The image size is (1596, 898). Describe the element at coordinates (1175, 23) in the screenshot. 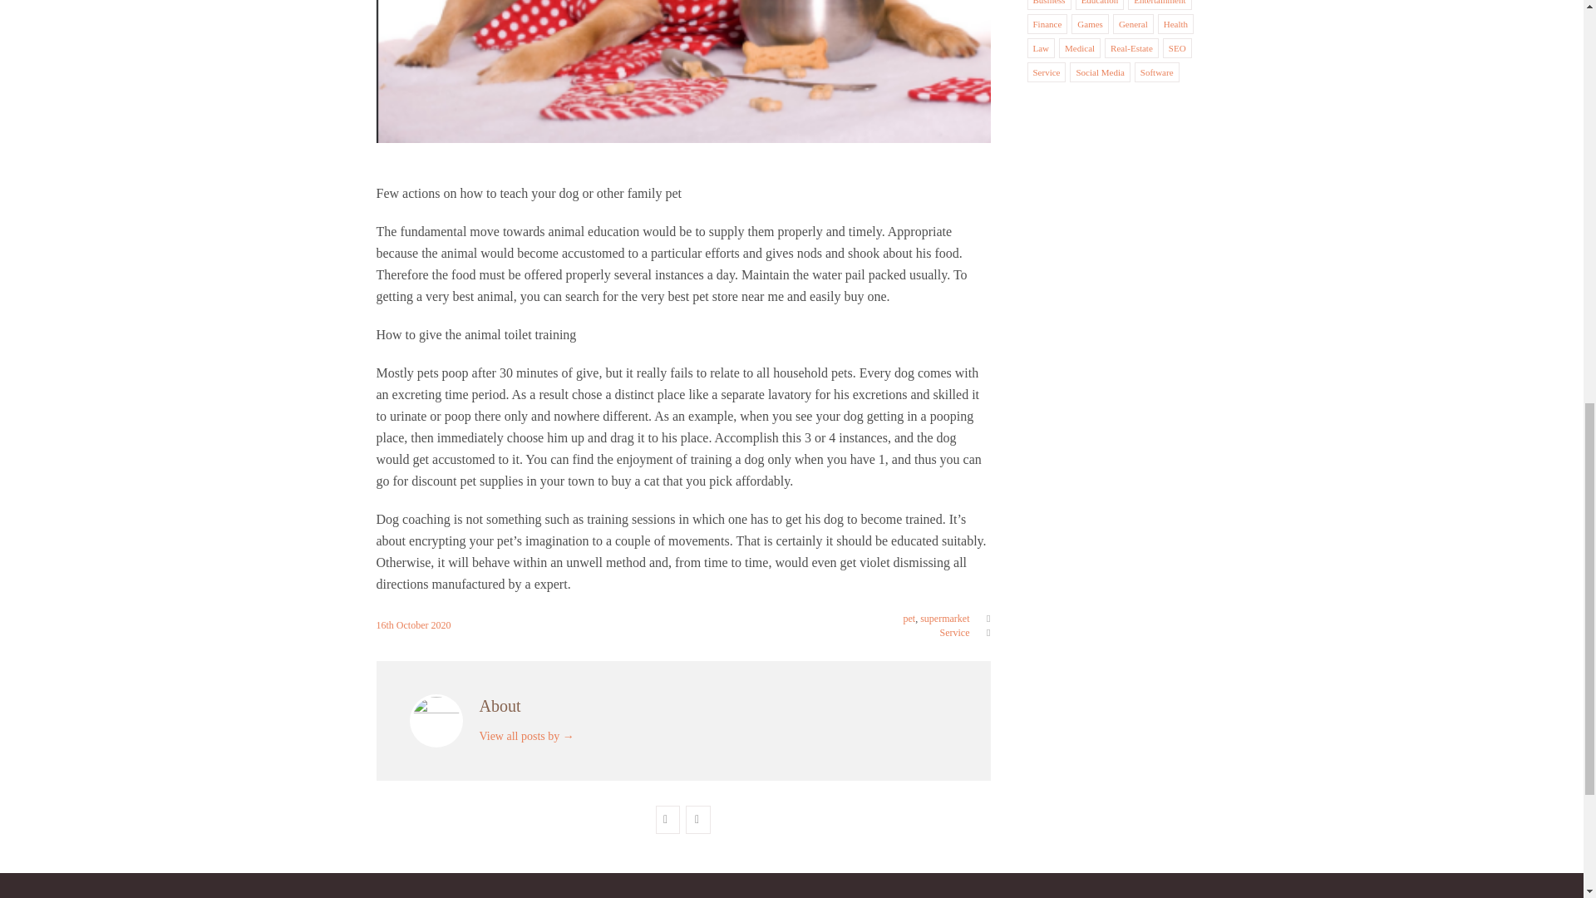

I see `Health` at that location.